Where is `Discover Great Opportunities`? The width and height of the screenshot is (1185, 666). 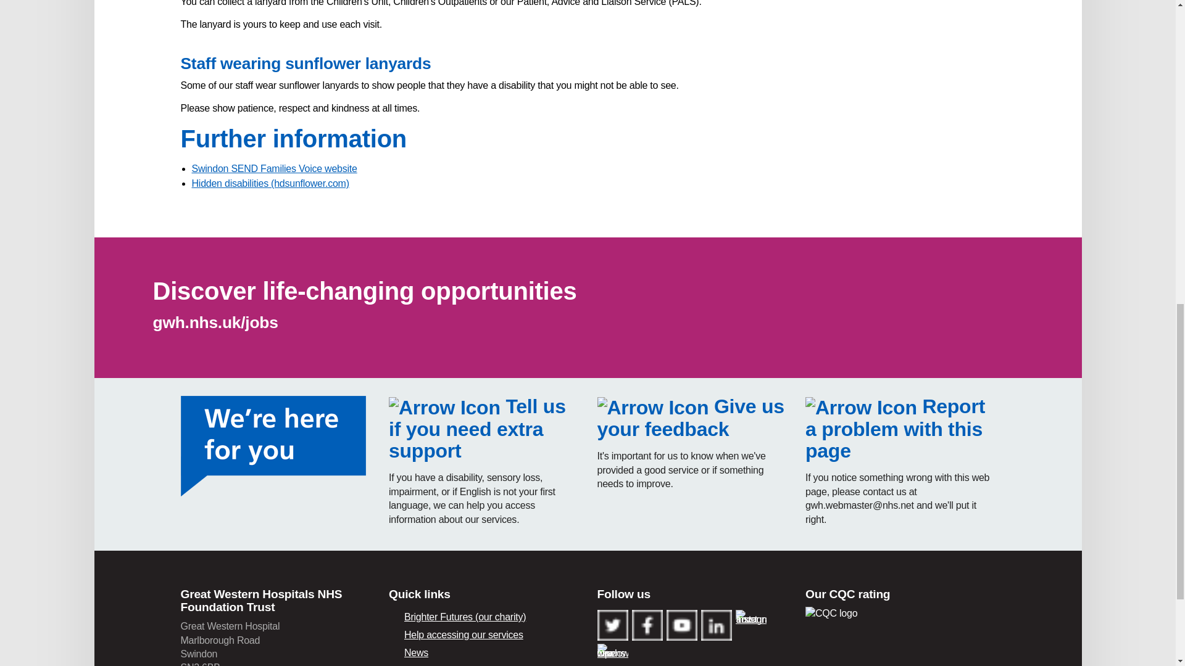
Discover Great Opportunities is located at coordinates (215, 322).